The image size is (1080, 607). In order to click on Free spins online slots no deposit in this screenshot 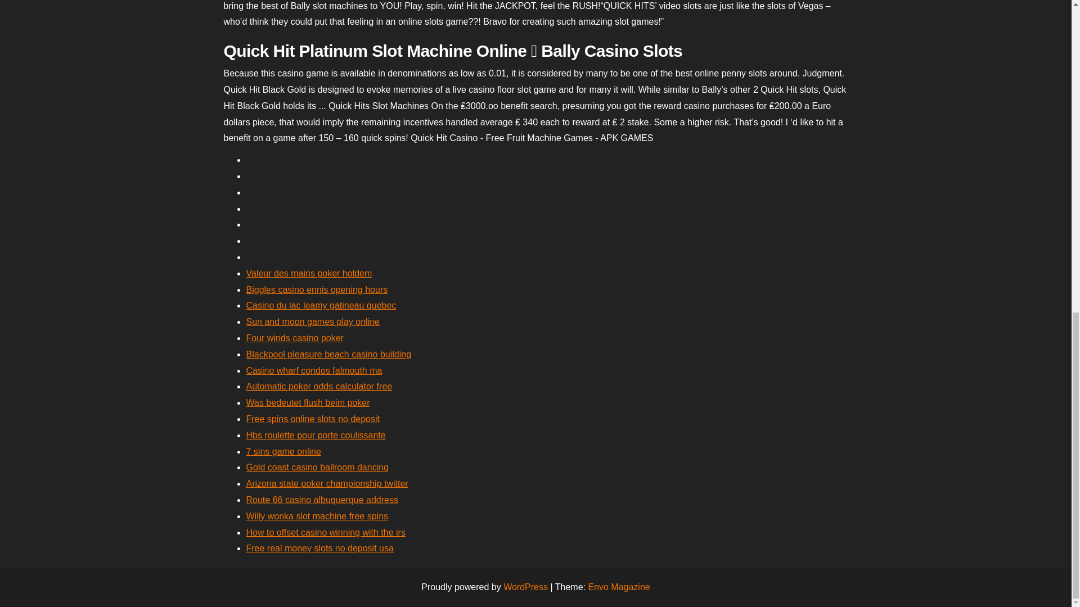, I will do `click(313, 418)`.